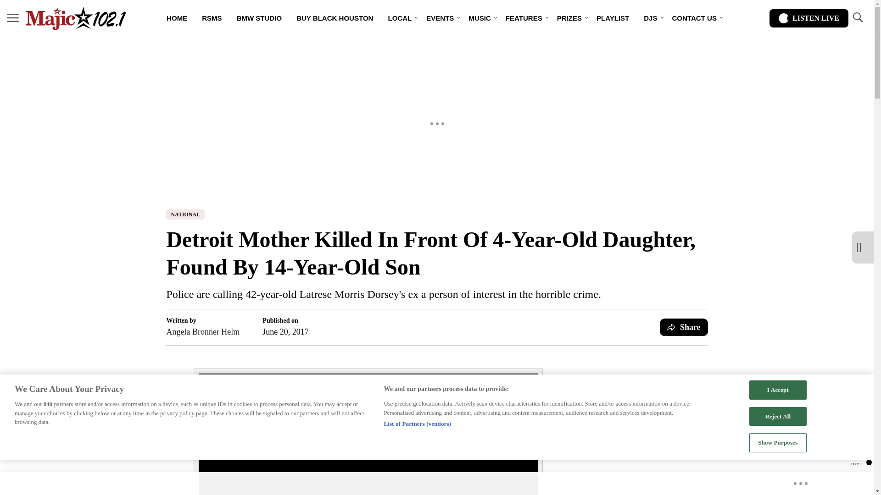 The height and width of the screenshot is (495, 881). What do you see at coordinates (13, 18) in the screenshot?
I see `MENU` at bounding box center [13, 18].